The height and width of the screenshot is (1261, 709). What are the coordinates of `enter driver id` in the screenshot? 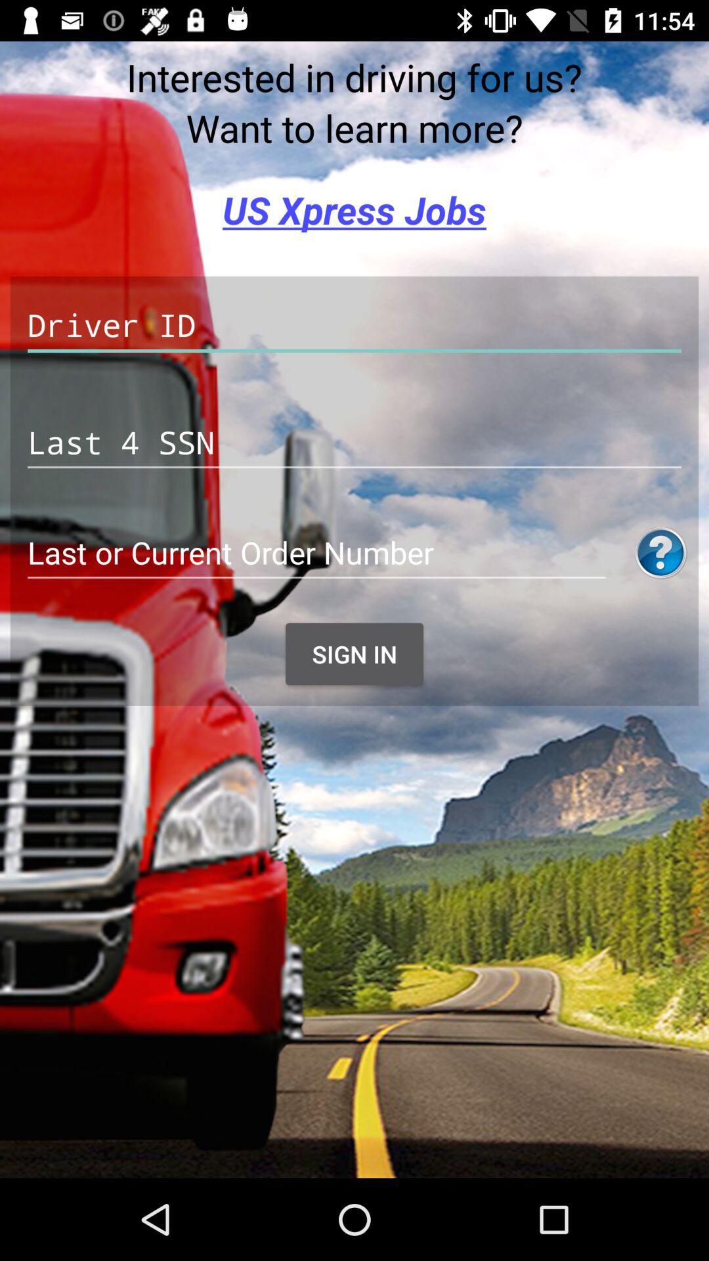 It's located at (354, 326).